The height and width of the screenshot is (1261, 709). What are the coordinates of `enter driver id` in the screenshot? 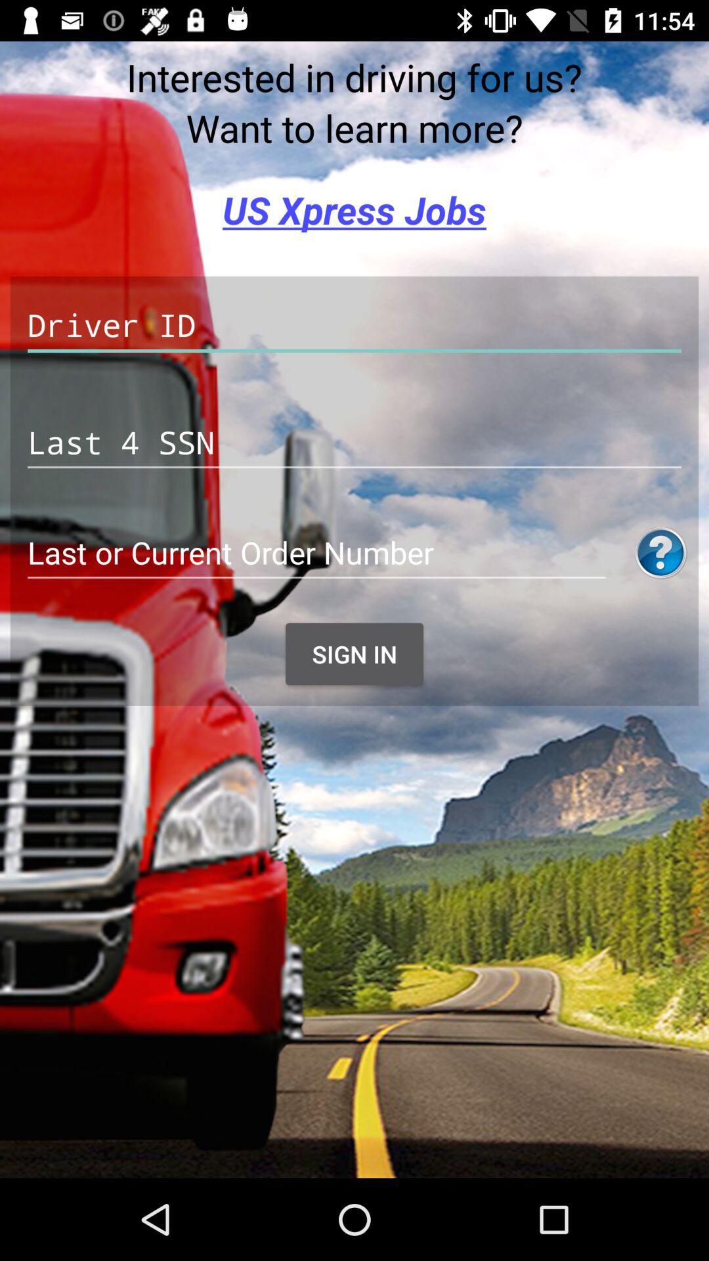 It's located at (354, 326).